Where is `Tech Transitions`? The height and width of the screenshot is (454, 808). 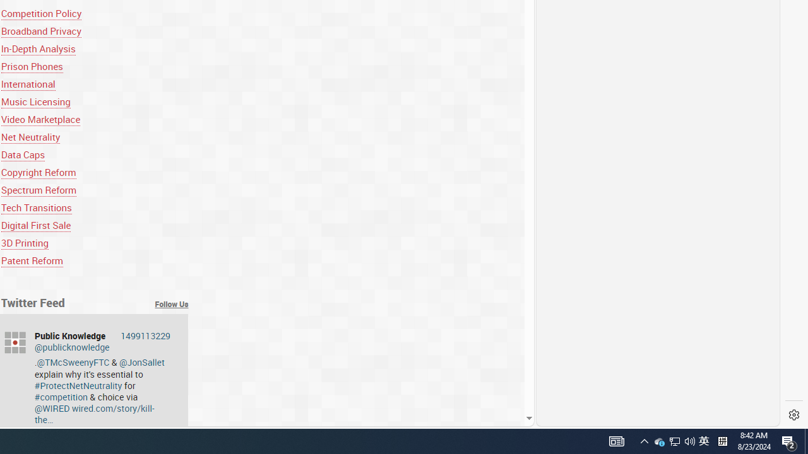
Tech Transitions is located at coordinates (95, 207).